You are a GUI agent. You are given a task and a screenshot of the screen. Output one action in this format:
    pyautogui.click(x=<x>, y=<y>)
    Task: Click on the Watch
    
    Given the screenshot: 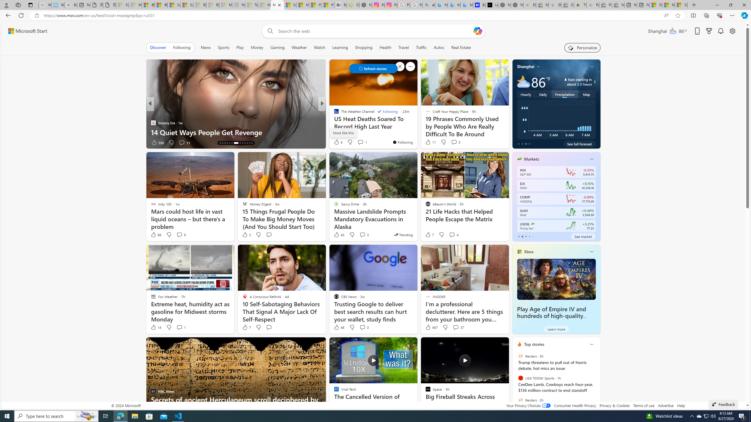 What is the action you would take?
    pyautogui.click(x=319, y=47)
    